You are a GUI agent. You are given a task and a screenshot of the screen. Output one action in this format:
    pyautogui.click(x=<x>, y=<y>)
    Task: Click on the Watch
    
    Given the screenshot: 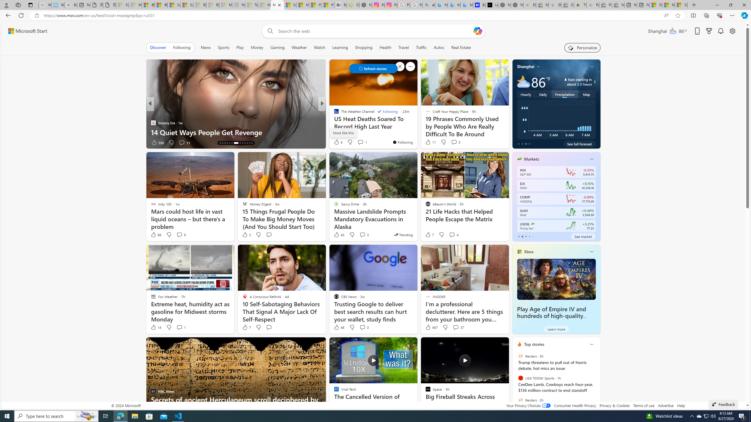 What is the action you would take?
    pyautogui.click(x=319, y=47)
    